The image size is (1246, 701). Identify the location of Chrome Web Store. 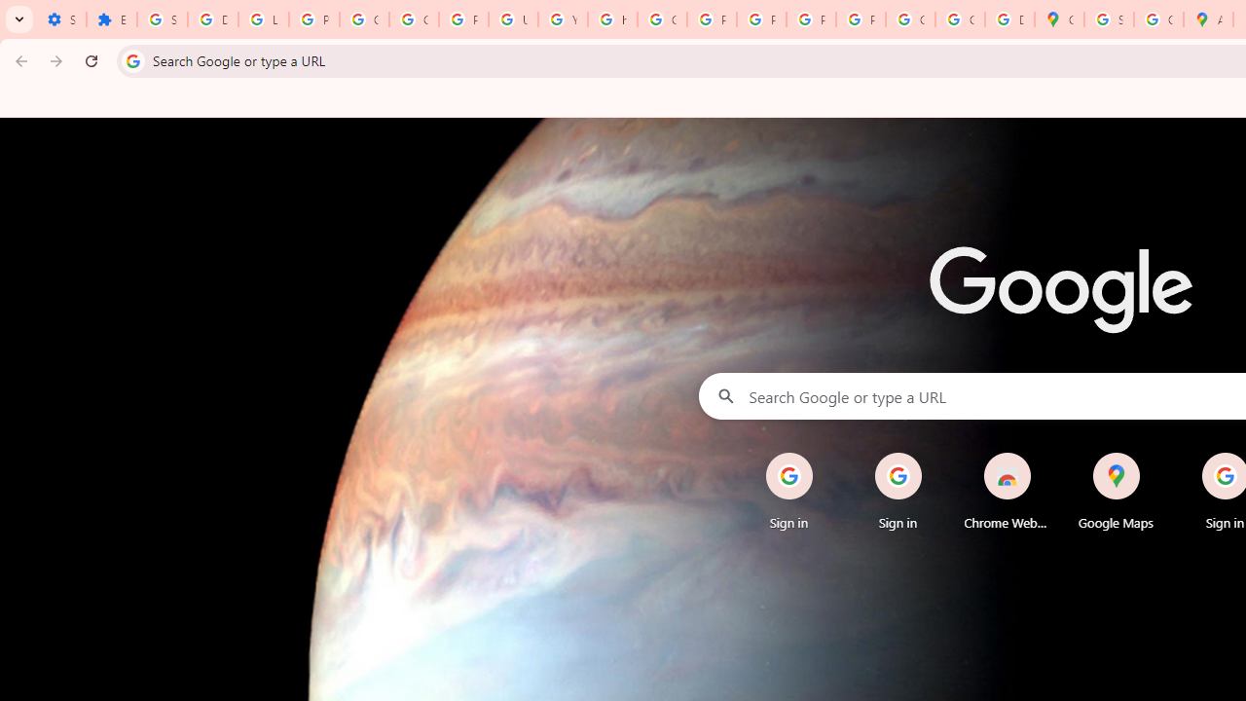
(1007, 491).